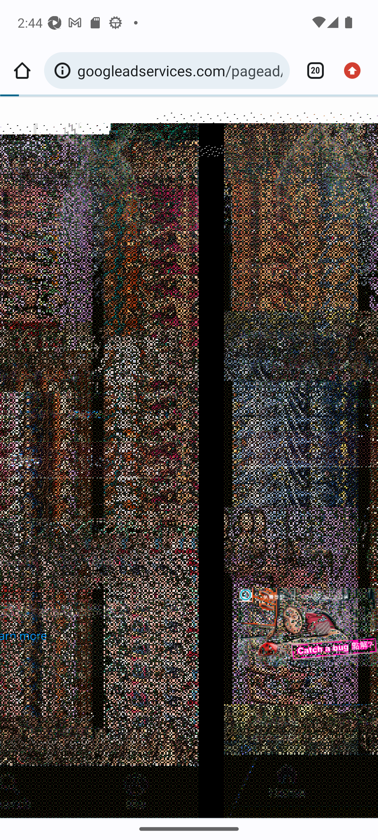  Describe the element at coordinates (64, 71) in the screenshot. I see `Your connection to this site is not secure` at that location.